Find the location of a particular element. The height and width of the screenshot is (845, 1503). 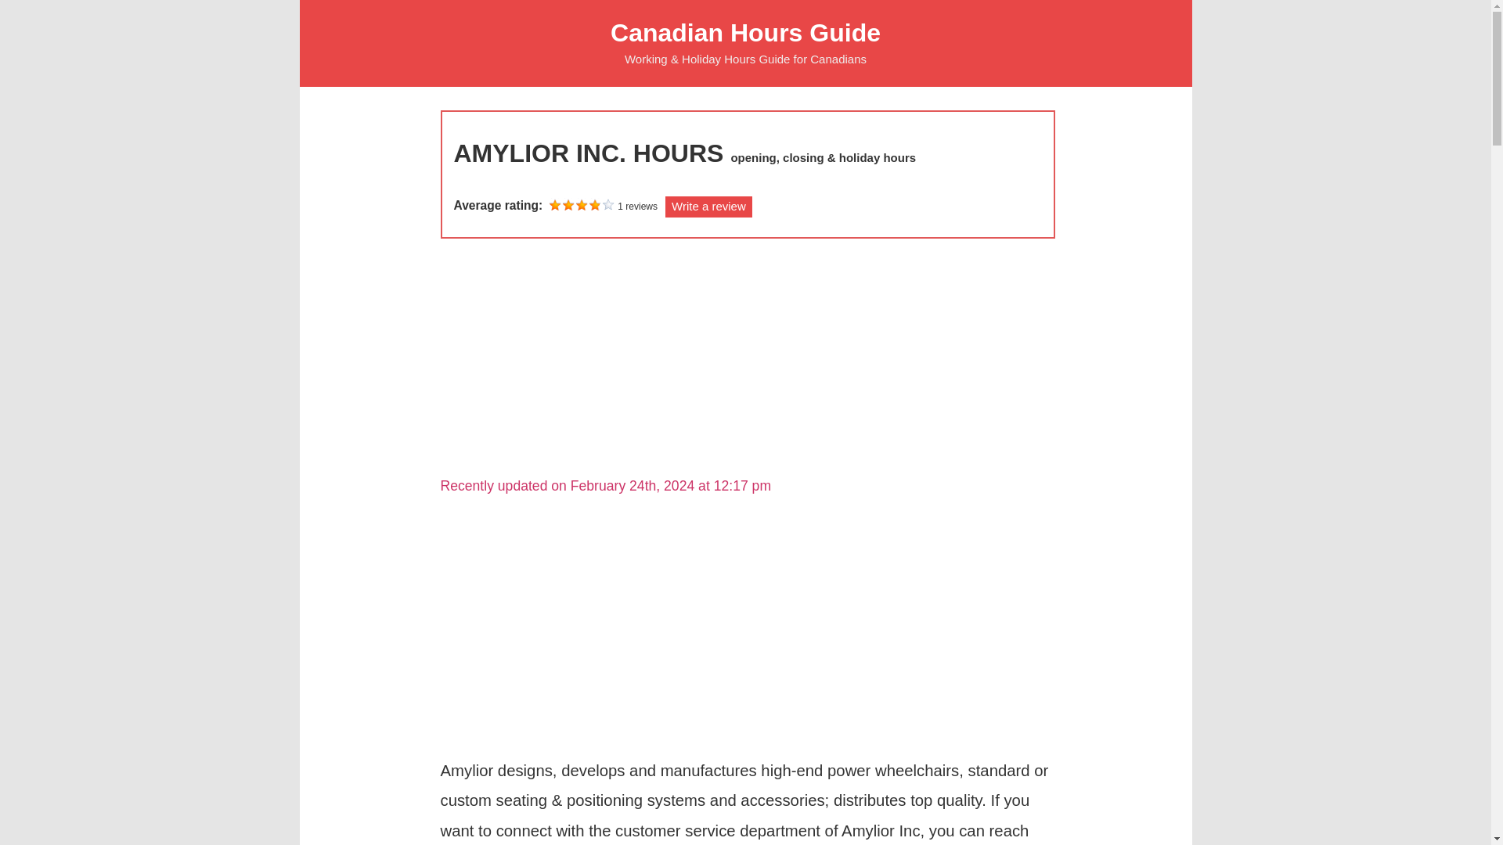

Advertisement is located at coordinates (747, 630).